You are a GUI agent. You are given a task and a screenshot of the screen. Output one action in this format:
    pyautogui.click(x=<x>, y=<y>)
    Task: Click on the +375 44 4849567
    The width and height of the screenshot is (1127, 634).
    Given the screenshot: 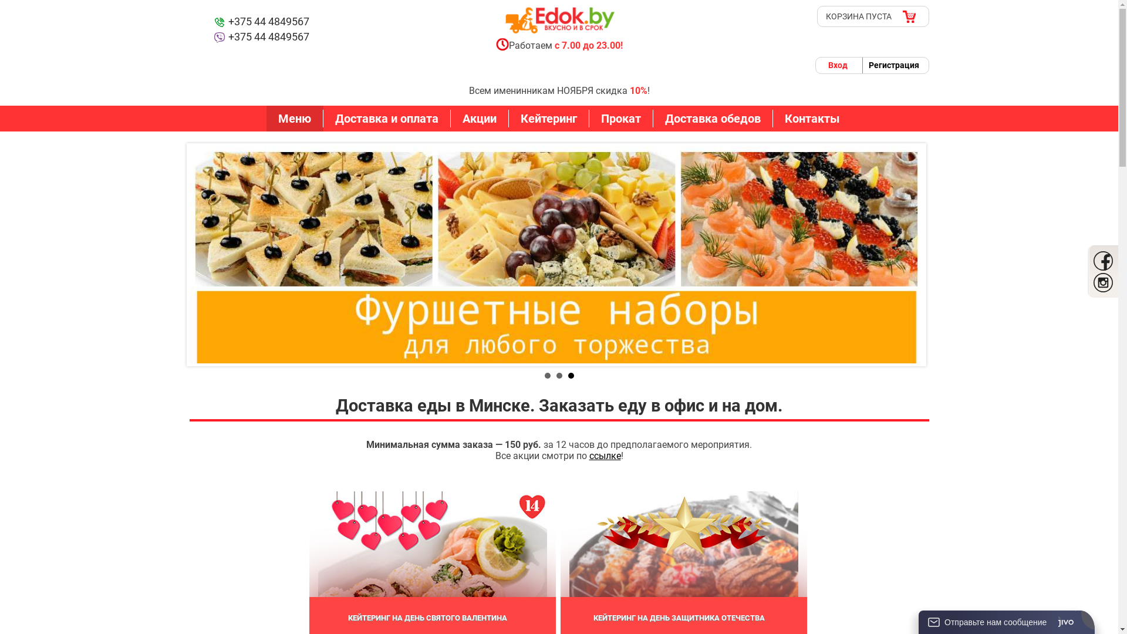 What is the action you would take?
    pyautogui.click(x=261, y=22)
    